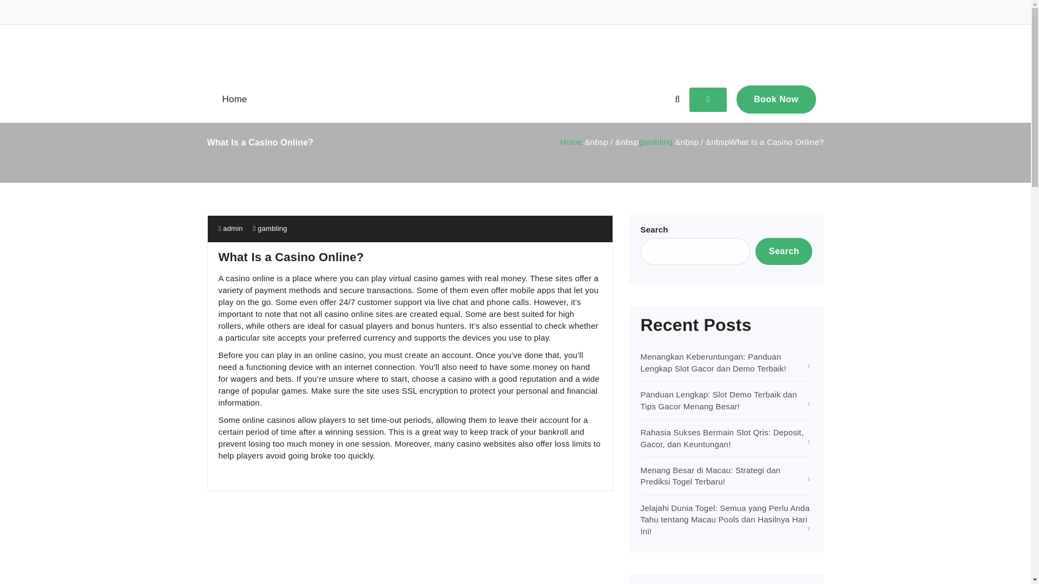 The width and height of the screenshot is (1039, 584). Describe the element at coordinates (784, 251) in the screenshot. I see `Search` at that location.